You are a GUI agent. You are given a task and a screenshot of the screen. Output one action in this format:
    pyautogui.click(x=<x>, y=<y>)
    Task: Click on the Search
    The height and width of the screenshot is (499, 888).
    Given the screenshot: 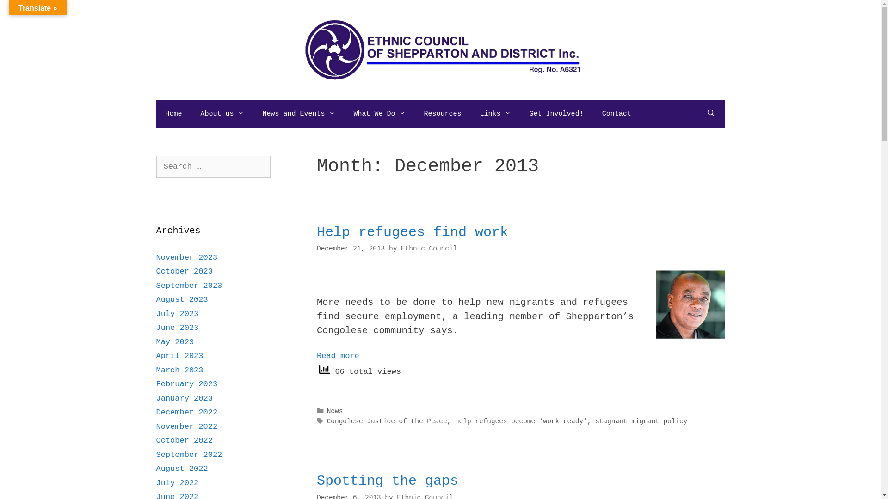 What is the action you would take?
    pyautogui.click(x=24, y=11)
    